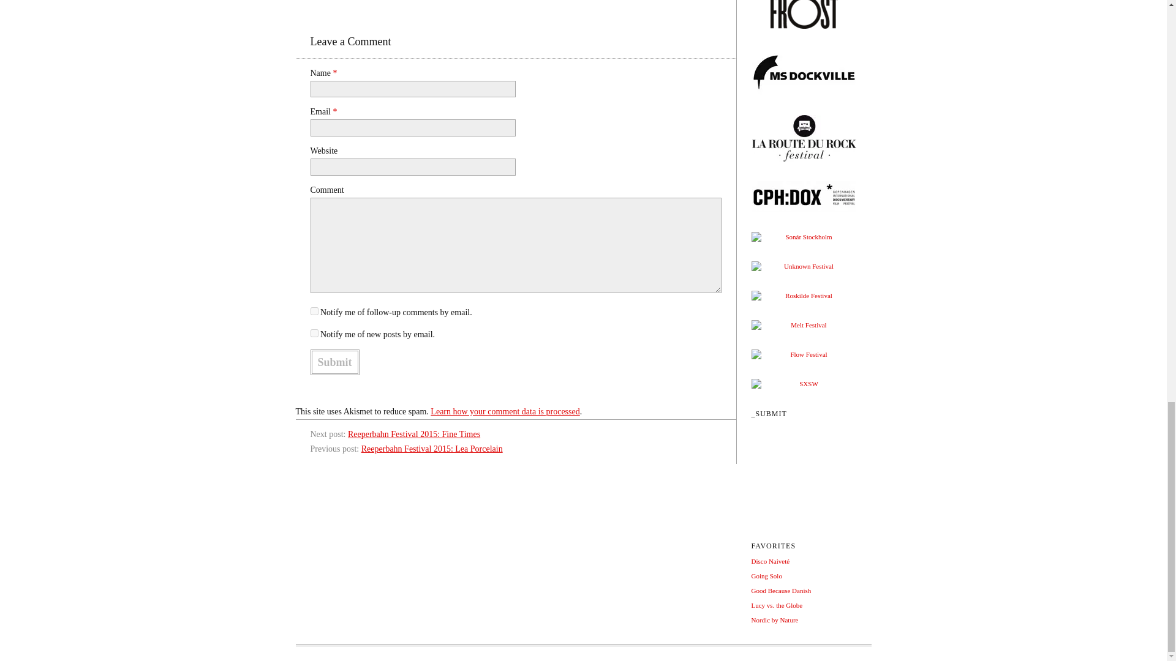  I want to click on the CNN of music blogs, so click(770, 561).